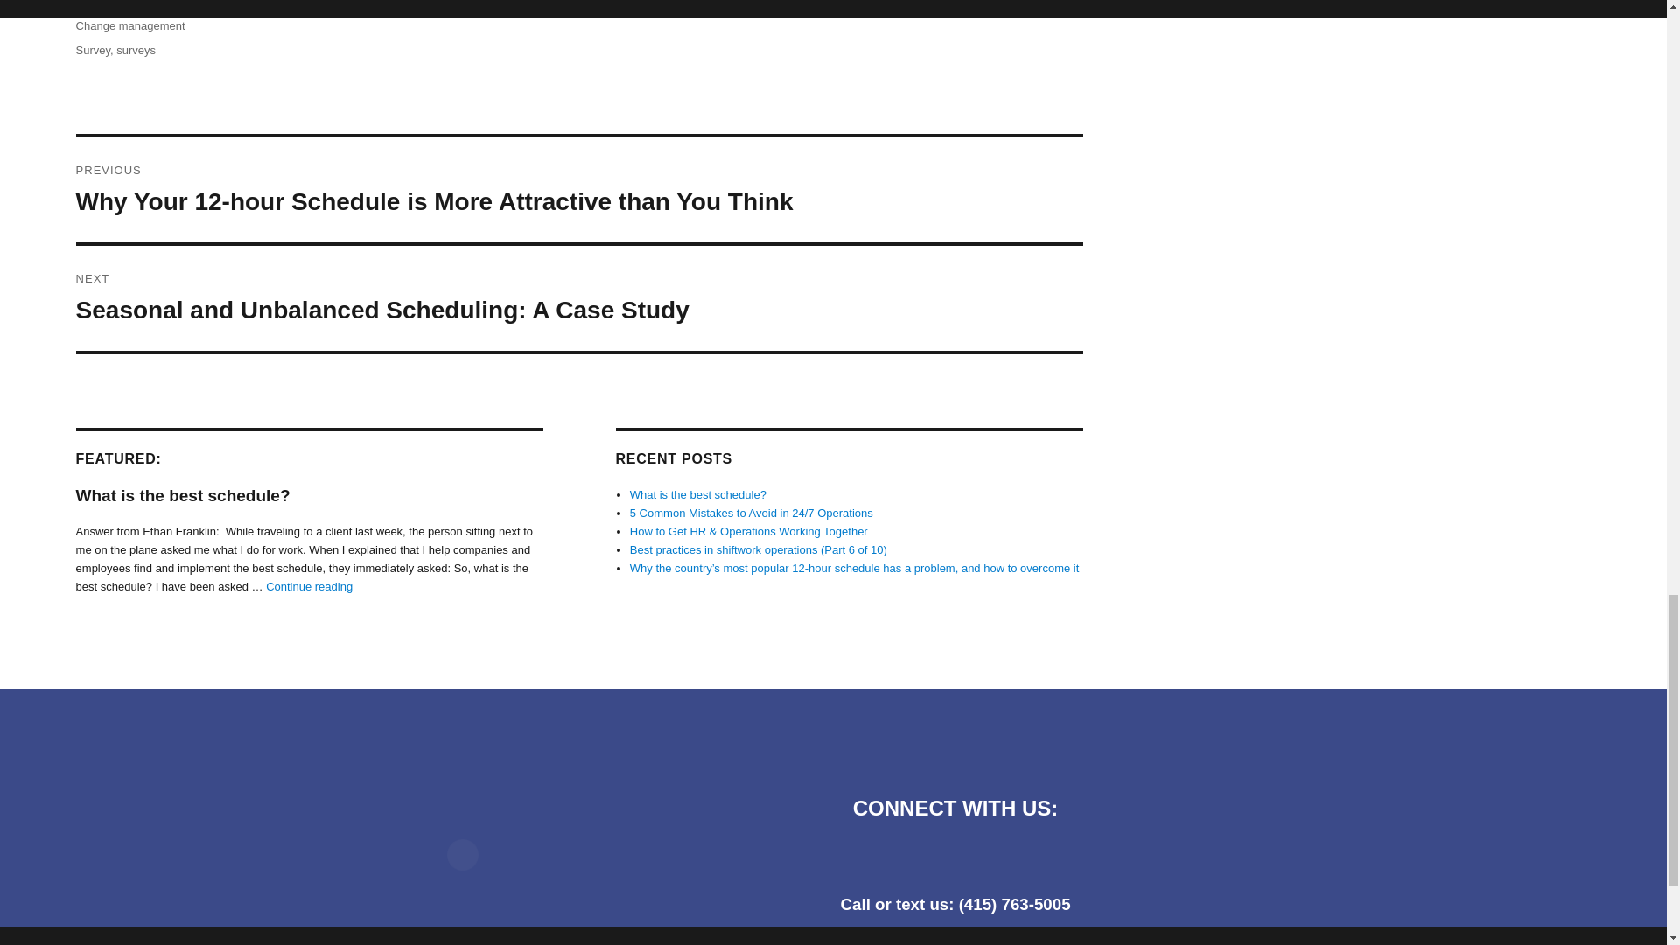  Describe the element at coordinates (955, 859) in the screenshot. I see `Find Us on LinkedIn` at that location.